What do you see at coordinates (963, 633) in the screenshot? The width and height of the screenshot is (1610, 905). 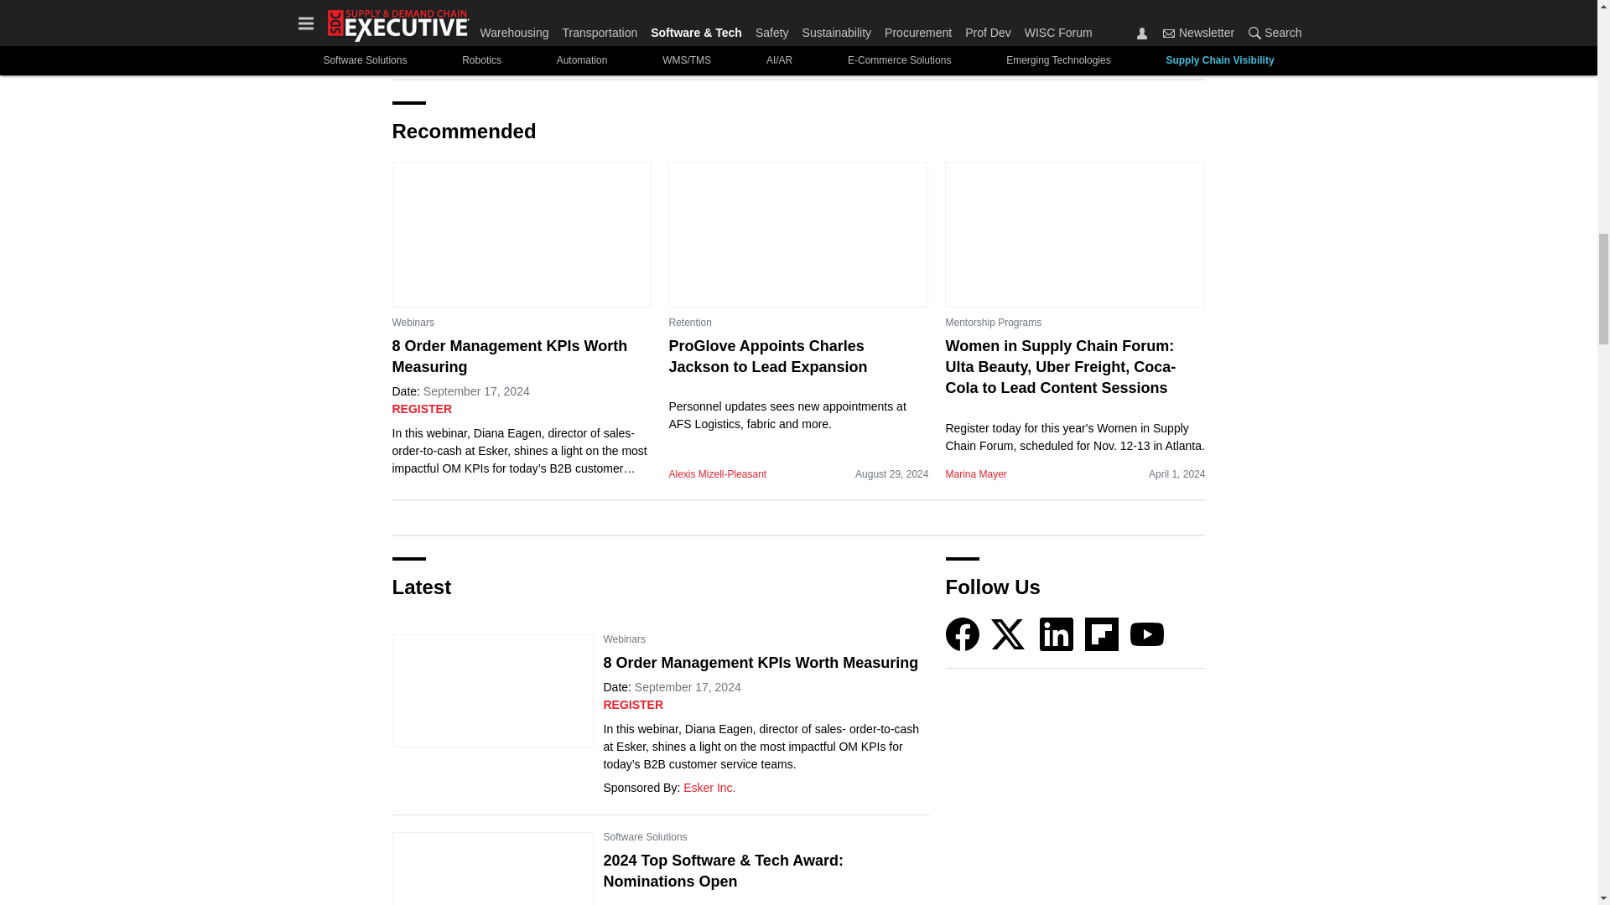 I see `Facebook icon` at bounding box center [963, 633].